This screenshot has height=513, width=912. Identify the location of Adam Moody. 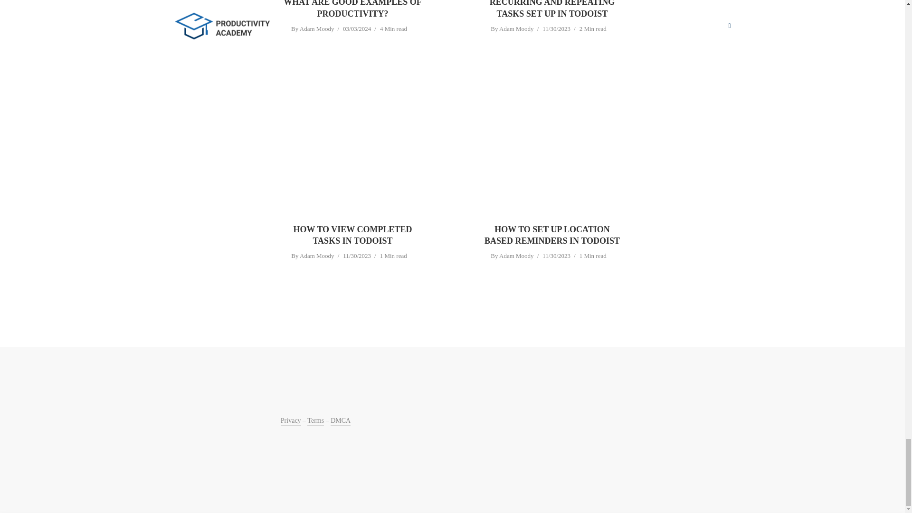
(317, 256).